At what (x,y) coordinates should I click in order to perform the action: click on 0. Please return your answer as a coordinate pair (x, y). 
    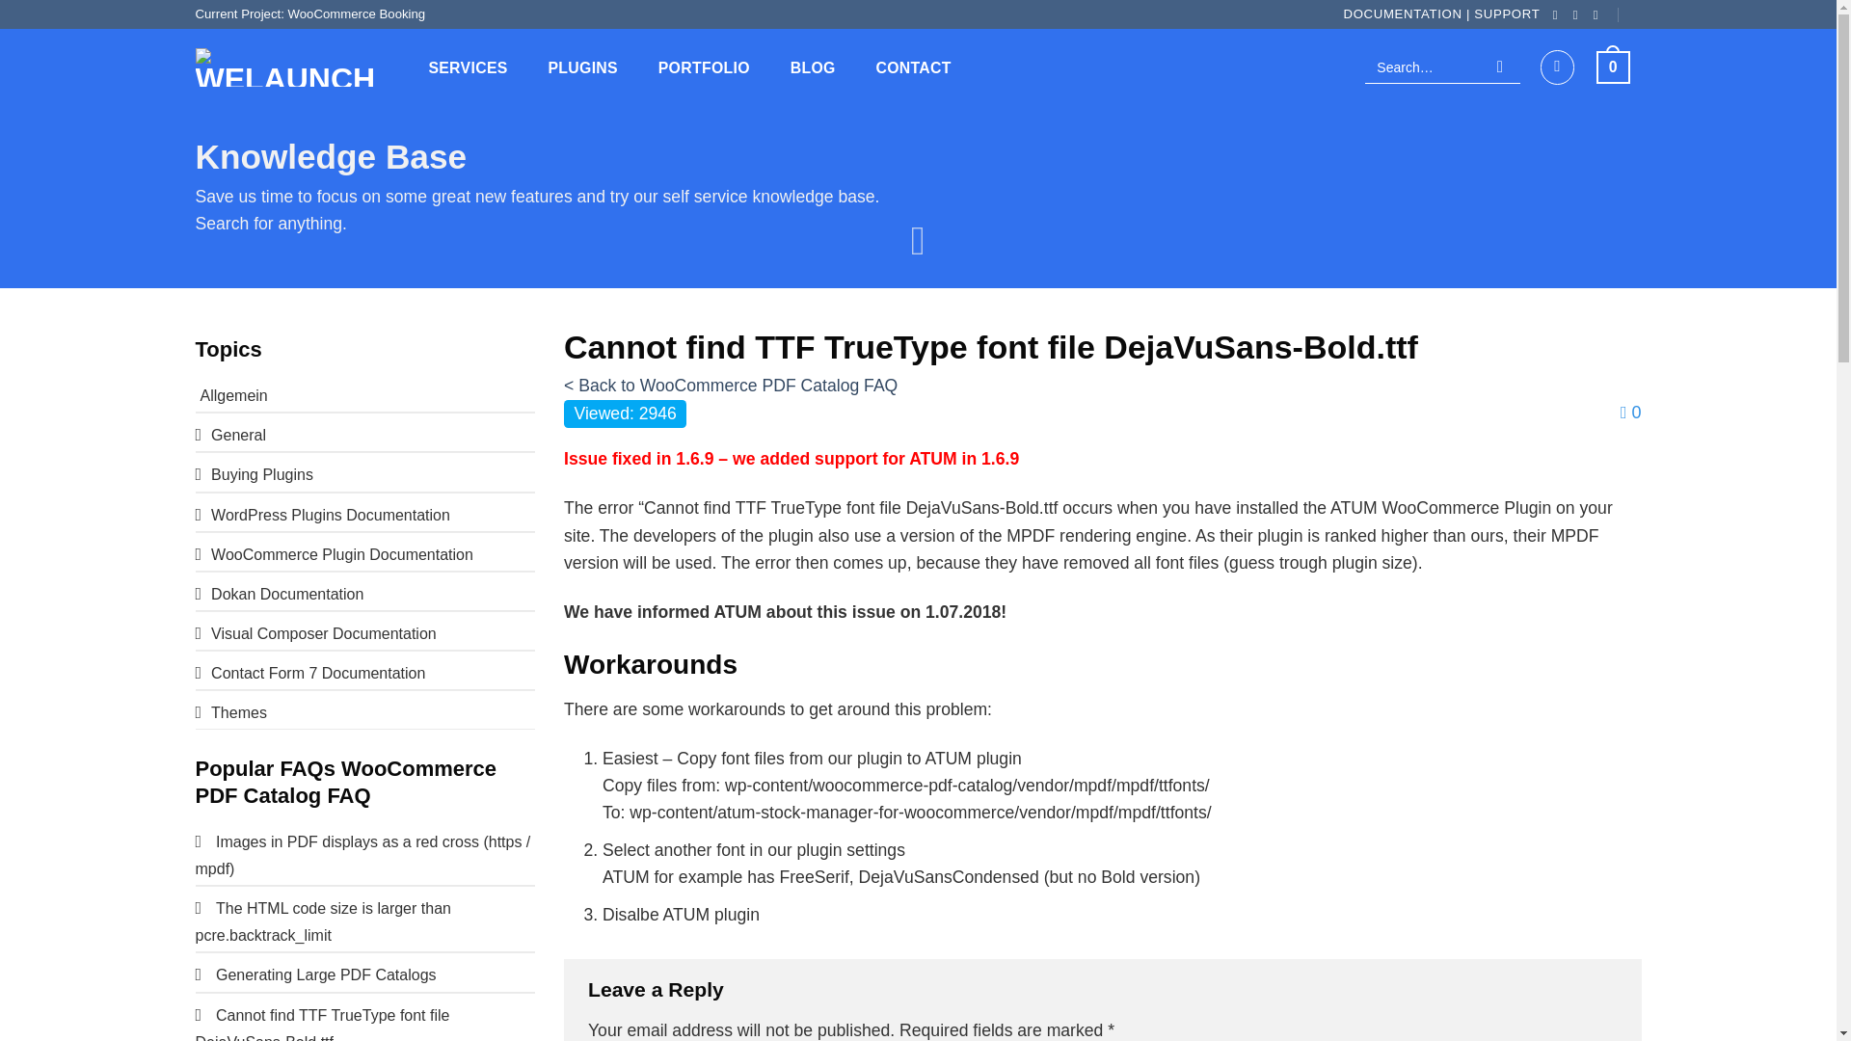
    Looking at the image, I should click on (1613, 67).